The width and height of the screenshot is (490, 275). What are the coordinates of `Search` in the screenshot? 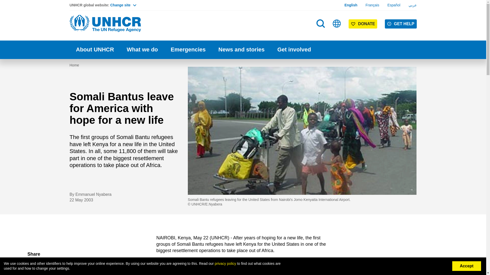 It's located at (321, 23).